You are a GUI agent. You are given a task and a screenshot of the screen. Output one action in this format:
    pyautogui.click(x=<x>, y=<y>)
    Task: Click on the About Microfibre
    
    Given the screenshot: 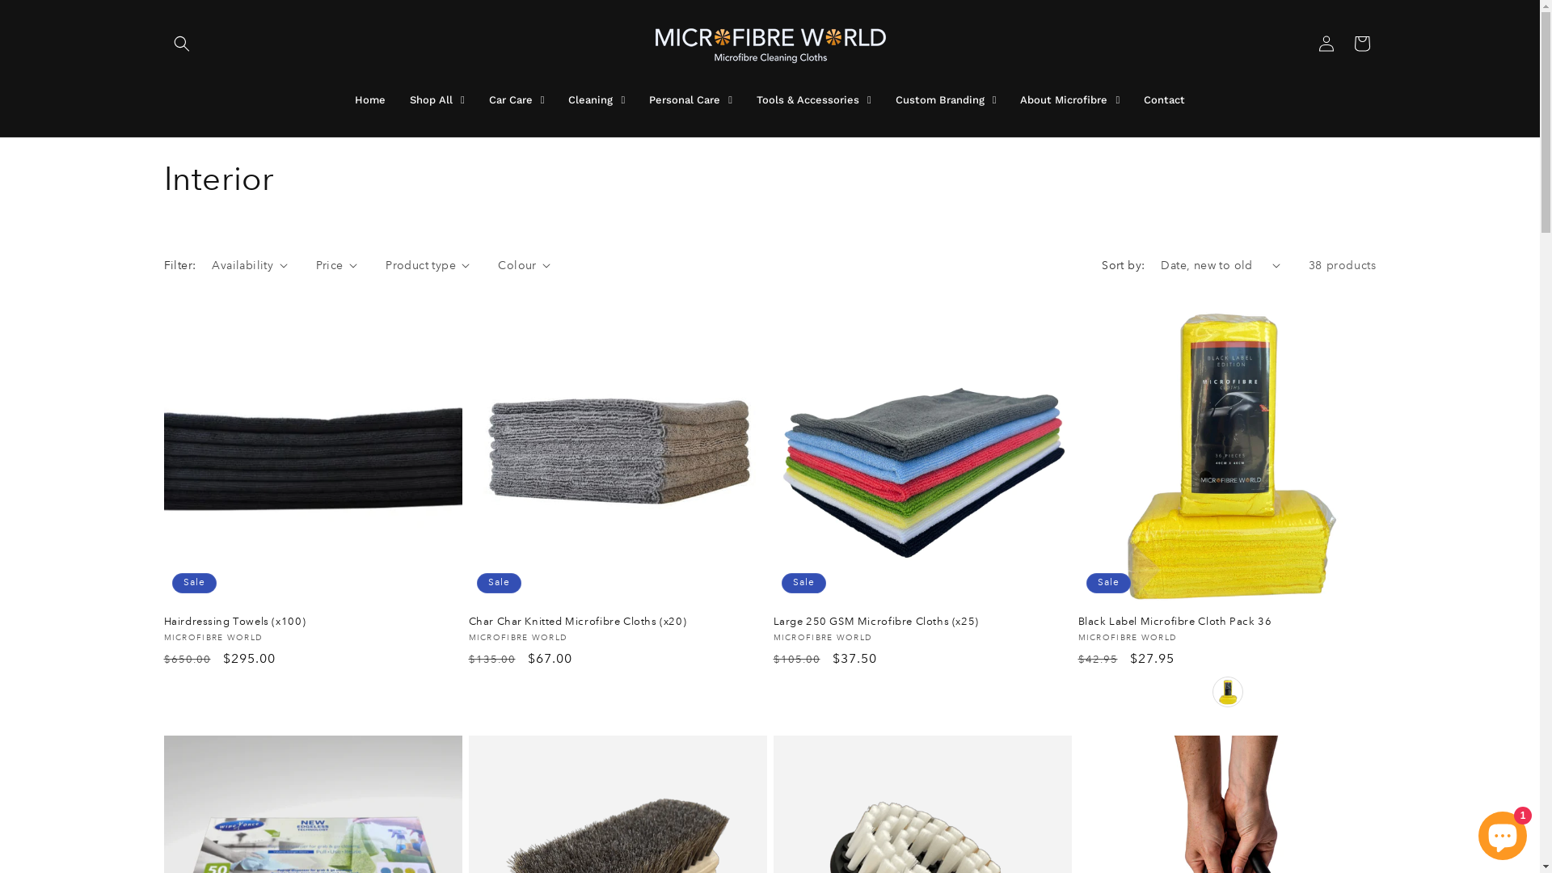 What is the action you would take?
    pyautogui.click(x=1070, y=99)
    